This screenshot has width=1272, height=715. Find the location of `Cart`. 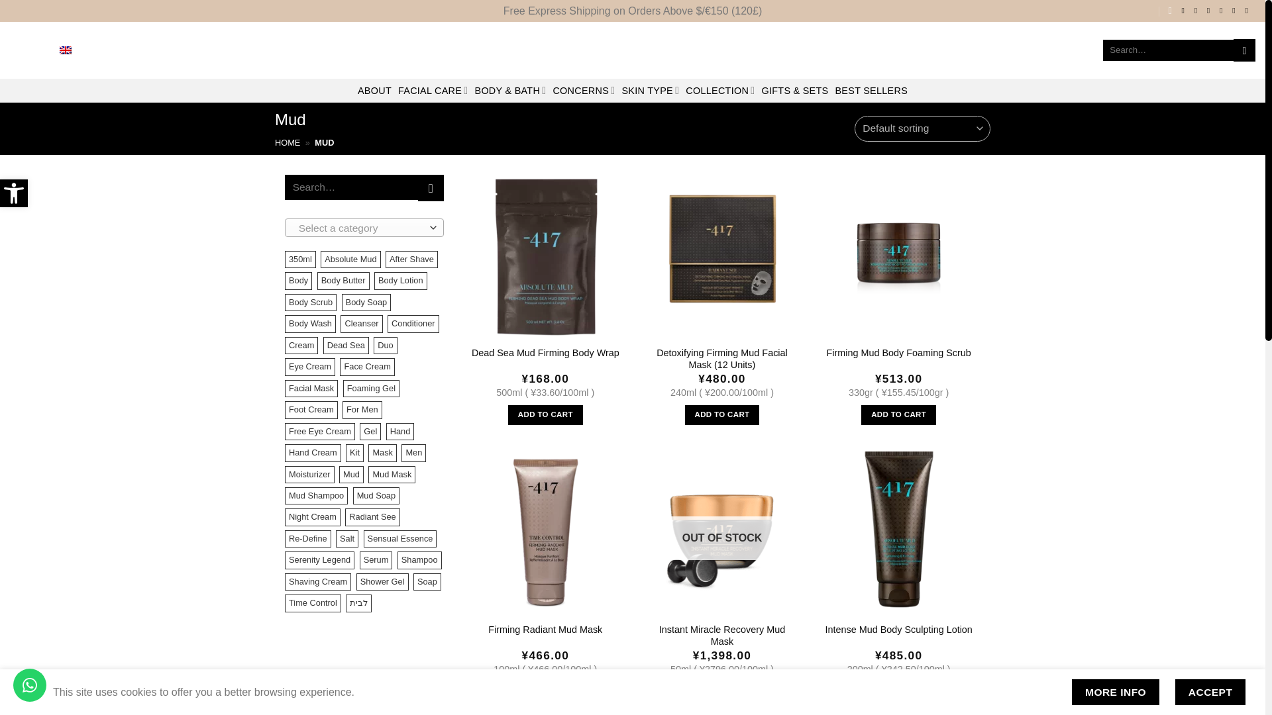

Cart is located at coordinates (14, 193).